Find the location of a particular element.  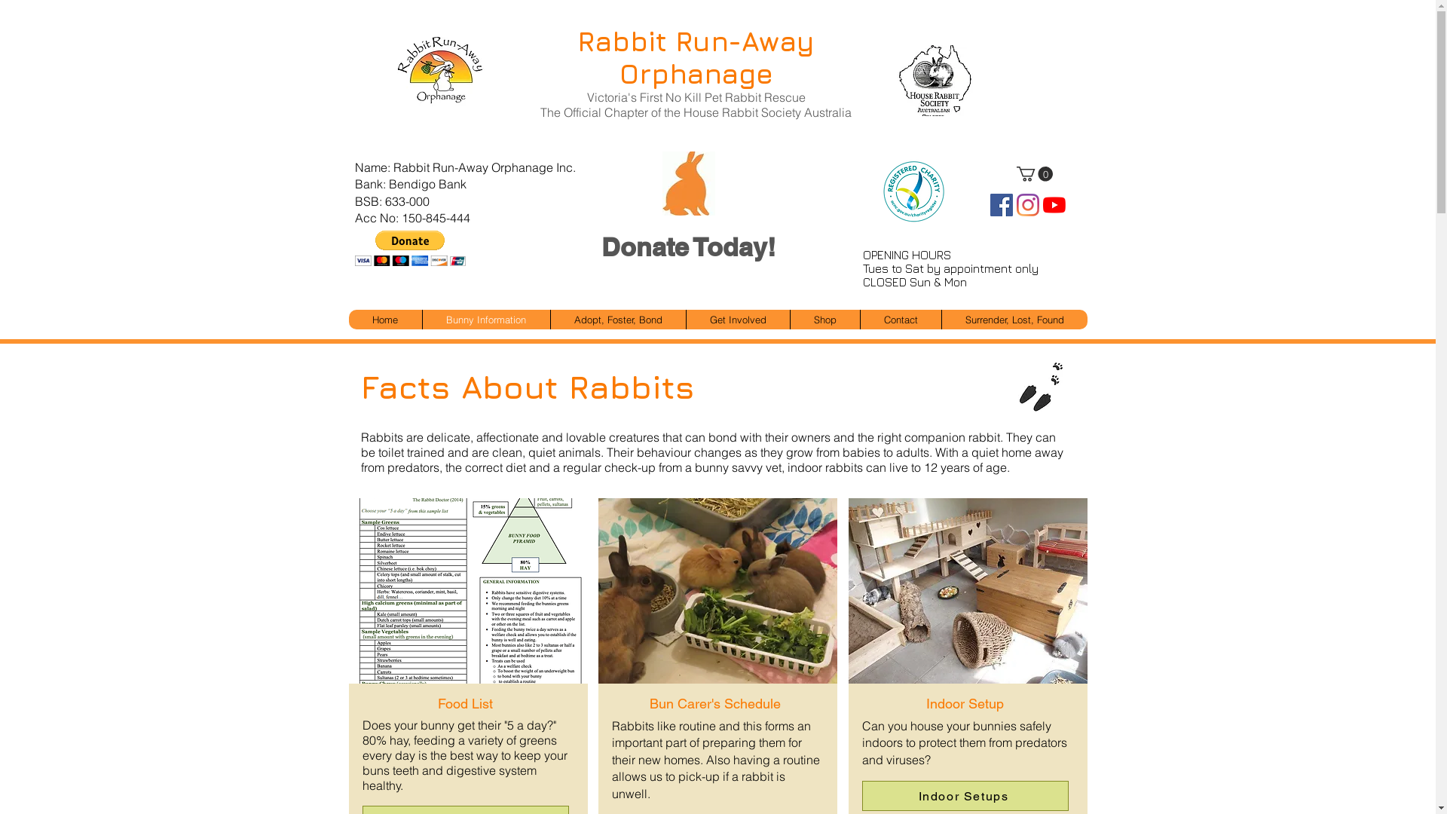

Home is located at coordinates (384, 320).